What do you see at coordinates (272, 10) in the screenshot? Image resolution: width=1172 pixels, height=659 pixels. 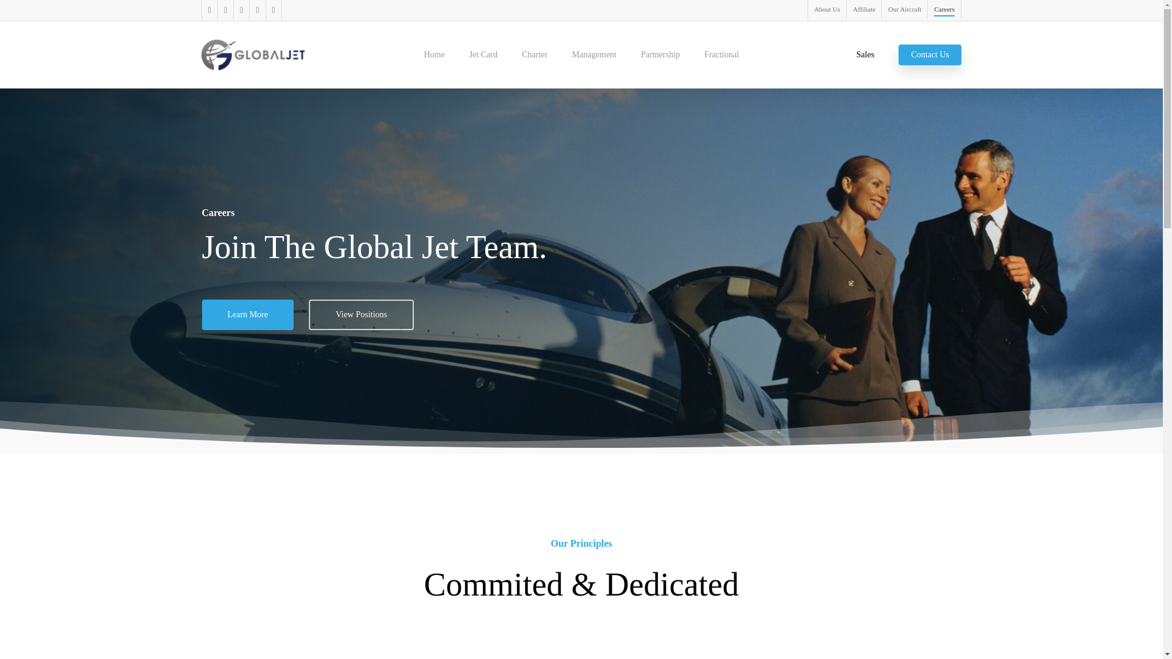 I see `email` at bounding box center [272, 10].